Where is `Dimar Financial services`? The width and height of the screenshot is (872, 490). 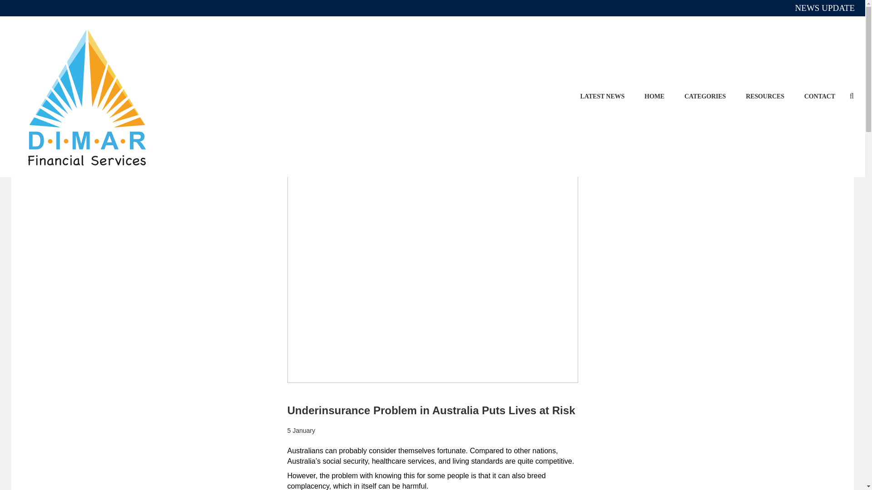 Dimar Financial services is located at coordinates (87, 97).